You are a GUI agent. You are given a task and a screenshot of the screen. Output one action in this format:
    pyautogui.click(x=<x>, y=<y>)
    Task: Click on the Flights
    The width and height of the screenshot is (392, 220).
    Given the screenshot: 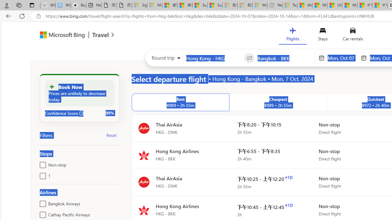 What is the action you would take?
    pyautogui.click(x=292, y=35)
    